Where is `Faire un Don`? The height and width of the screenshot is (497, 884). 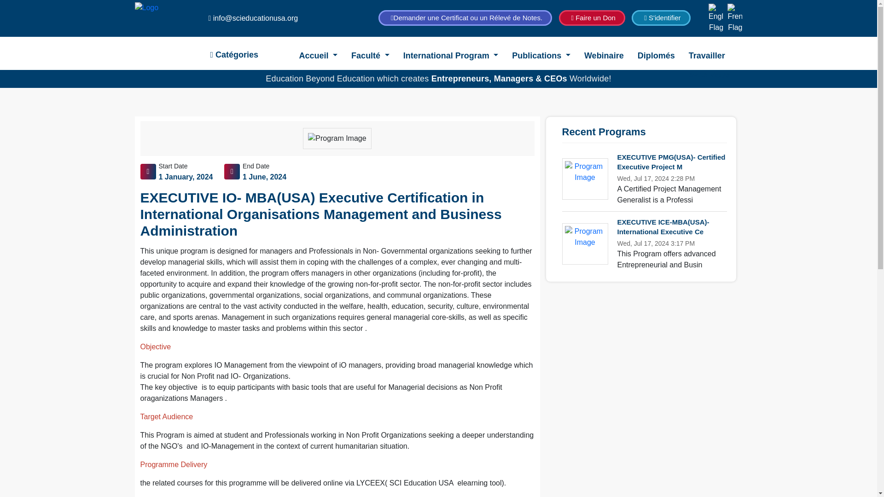 Faire un Don is located at coordinates (592, 17).